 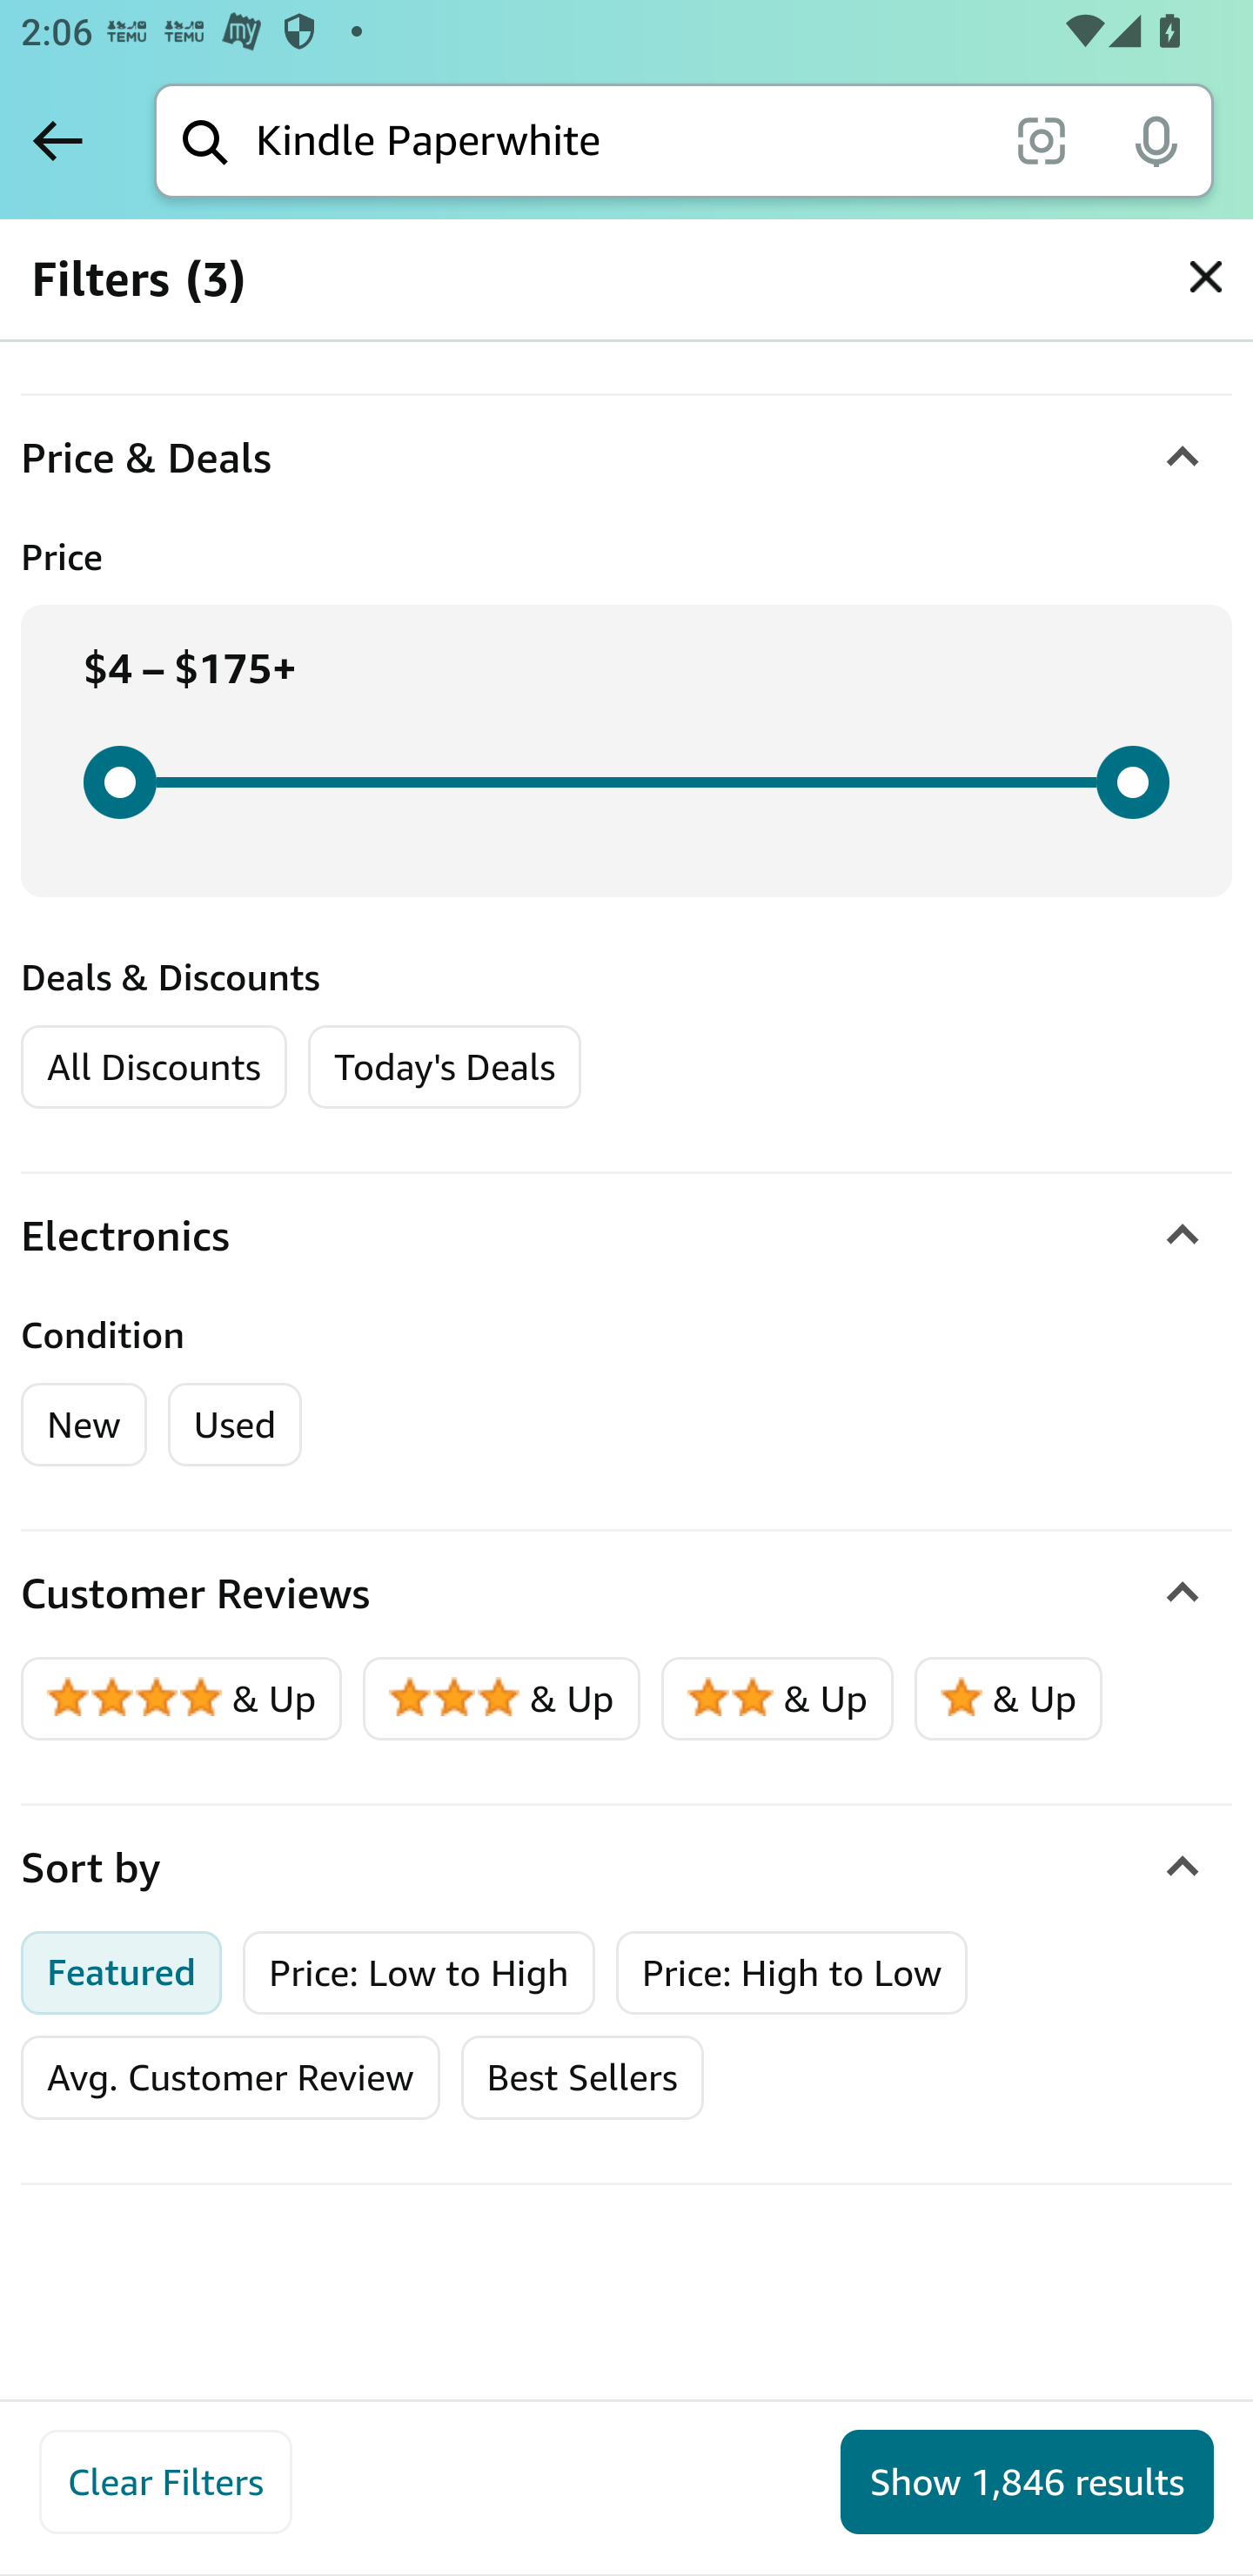 I want to click on All Discounts, so click(x=153, y=1066).